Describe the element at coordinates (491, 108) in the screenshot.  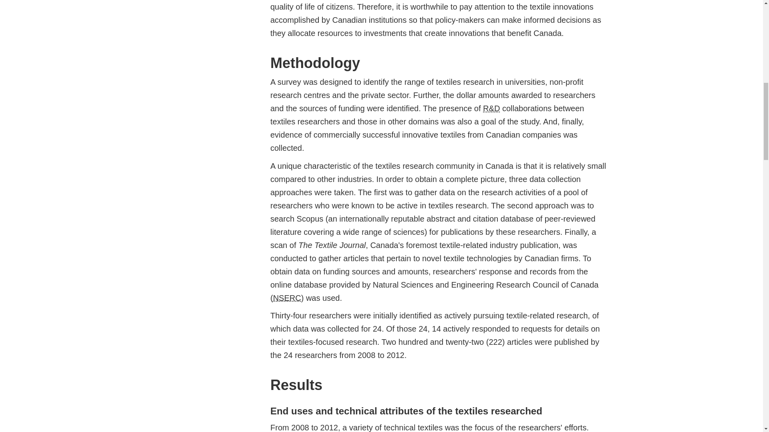
I see `research and development` at that location.